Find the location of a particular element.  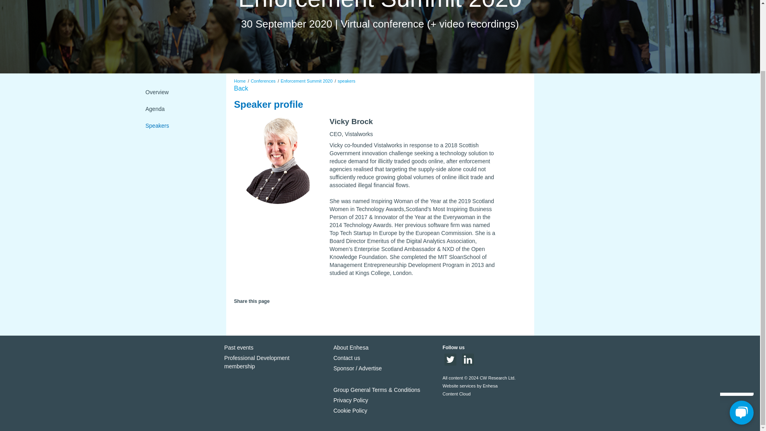

Contact us is located at coordinates (346, 358).